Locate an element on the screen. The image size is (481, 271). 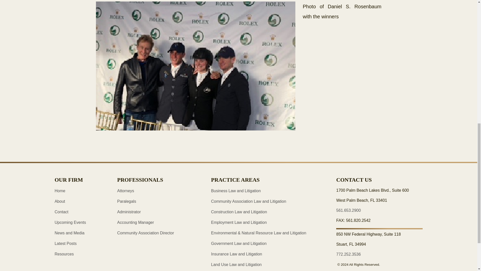
Attorneys is located at coordinates (126, 191).